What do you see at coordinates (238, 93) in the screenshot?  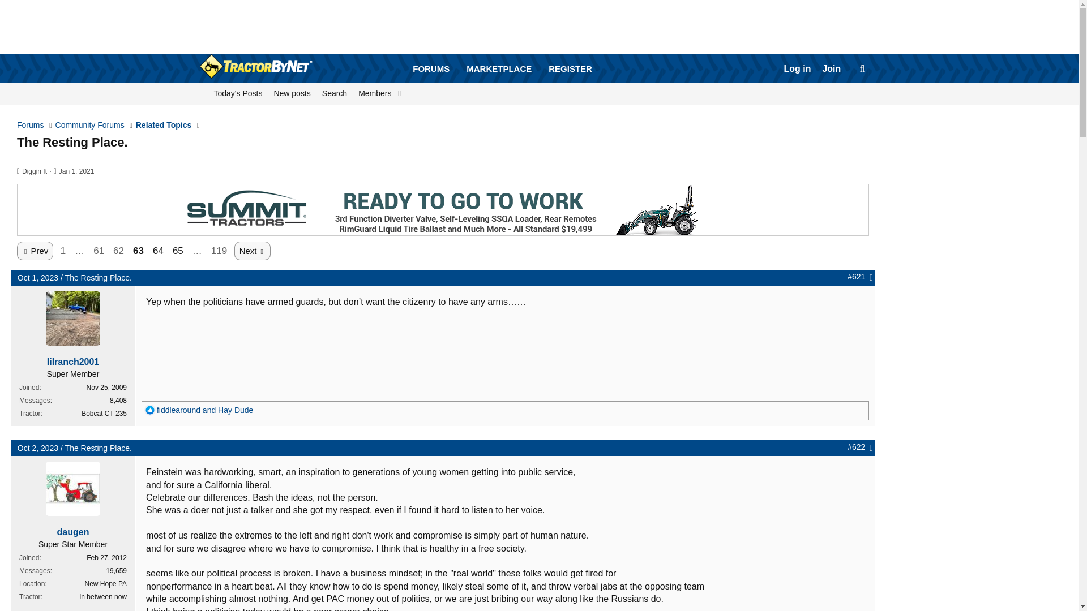 I see `Jan 1, 2021` at bounding box center [238, 93].